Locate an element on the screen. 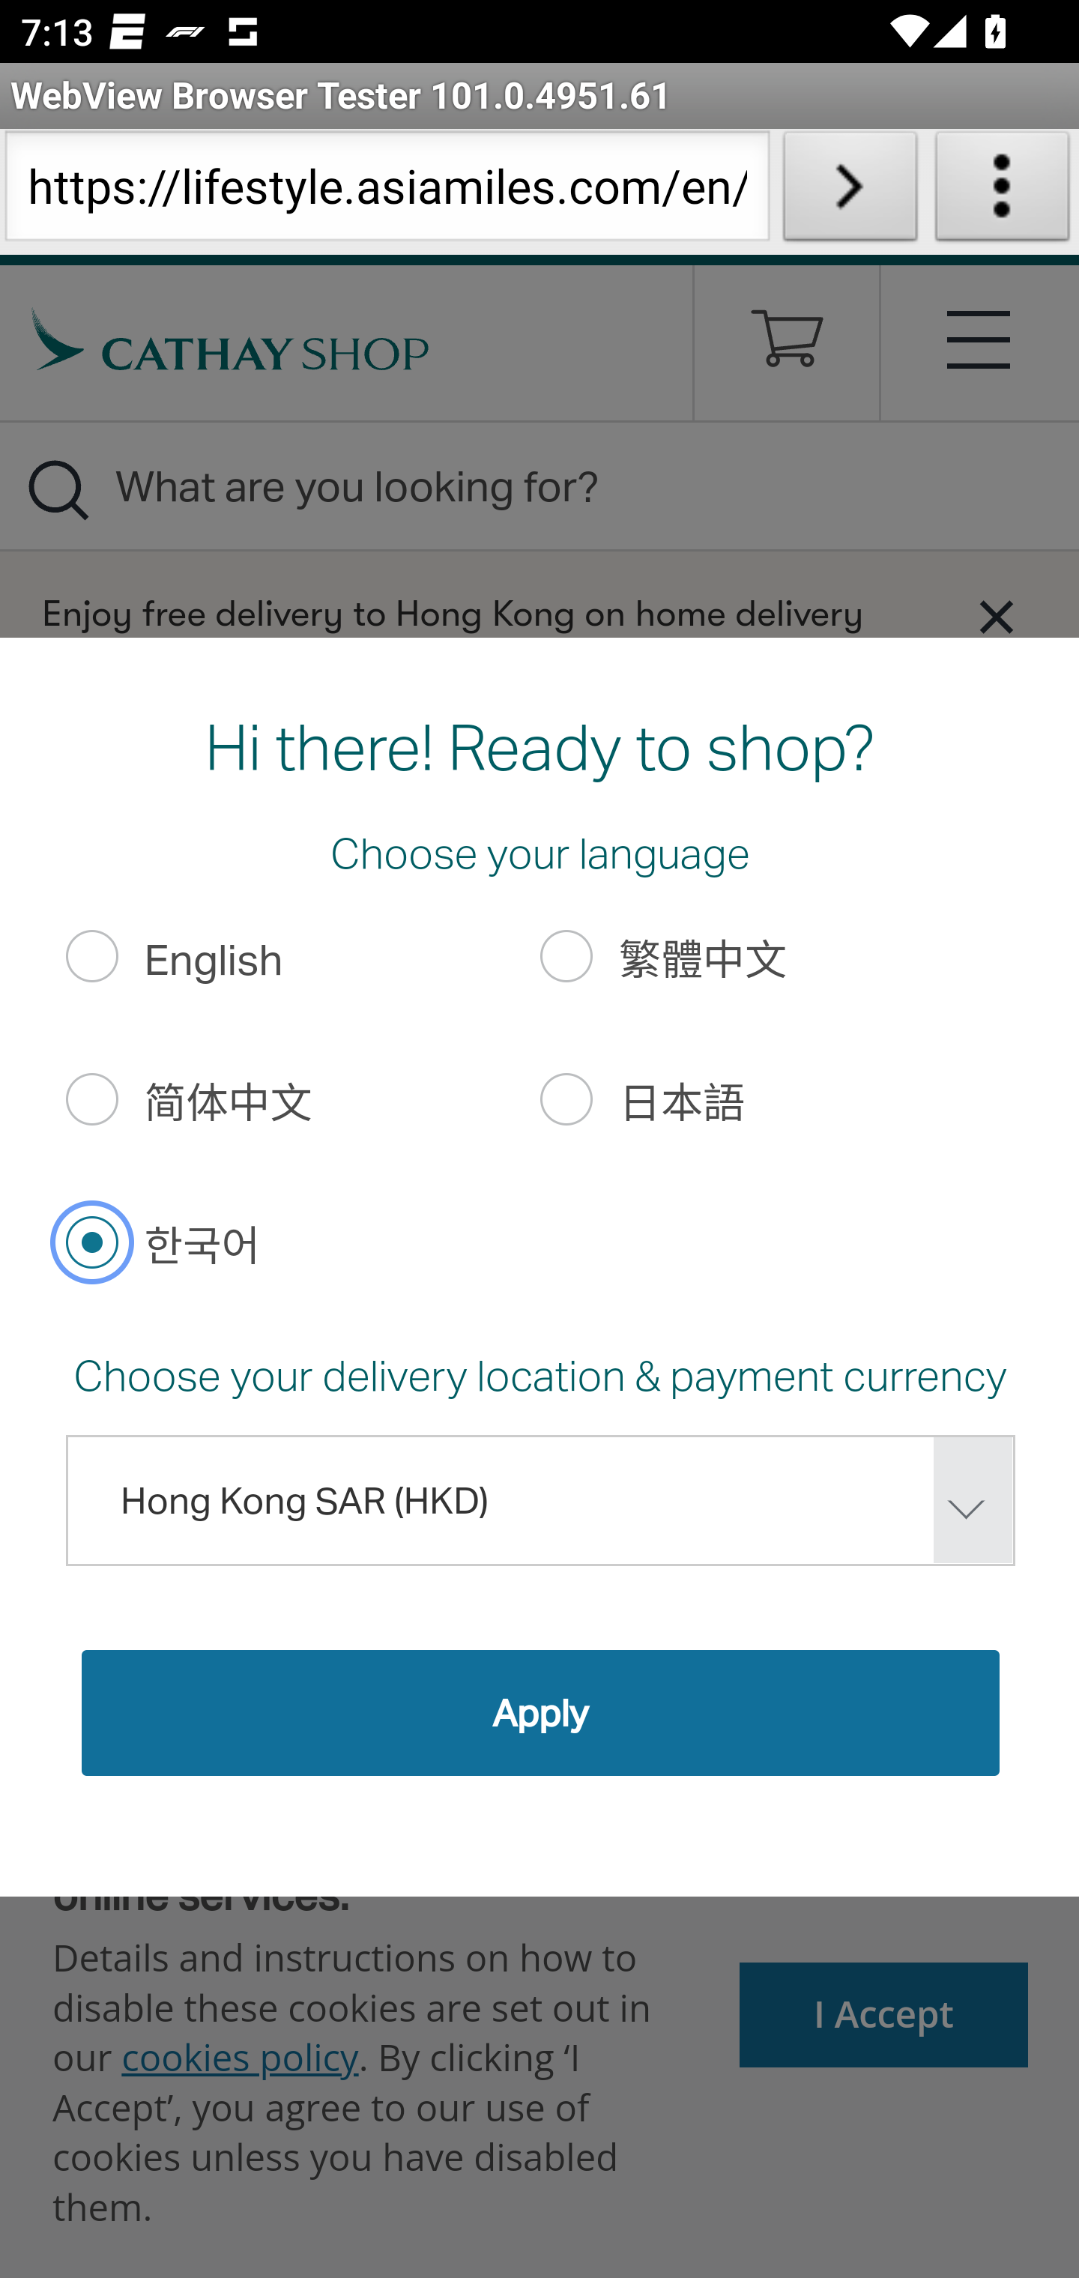 The image size is (1079, 2278). 简体中文 is located at coordinates (91, 1099).